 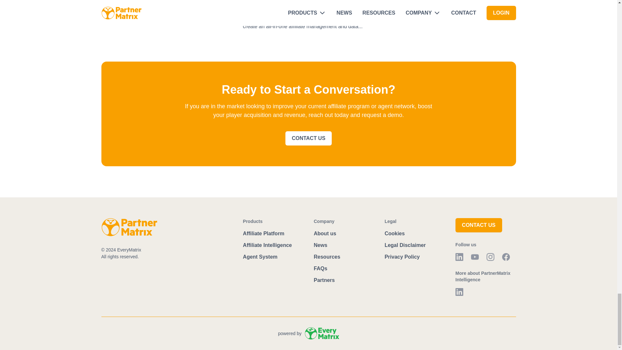 I want to click on Affiliate Intelligence, so click(x=267, y=245).